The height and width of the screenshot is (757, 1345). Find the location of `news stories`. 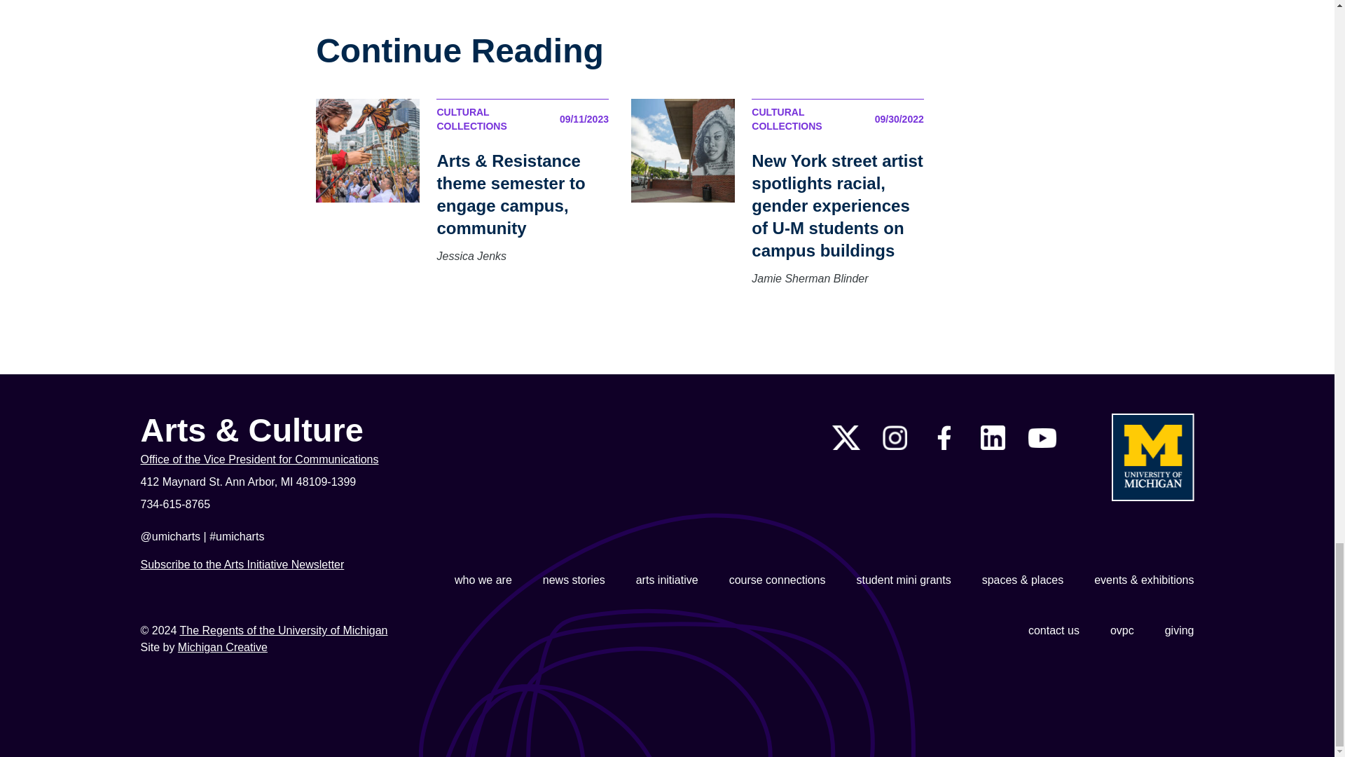

news stories is located at coordinates (574, 580).